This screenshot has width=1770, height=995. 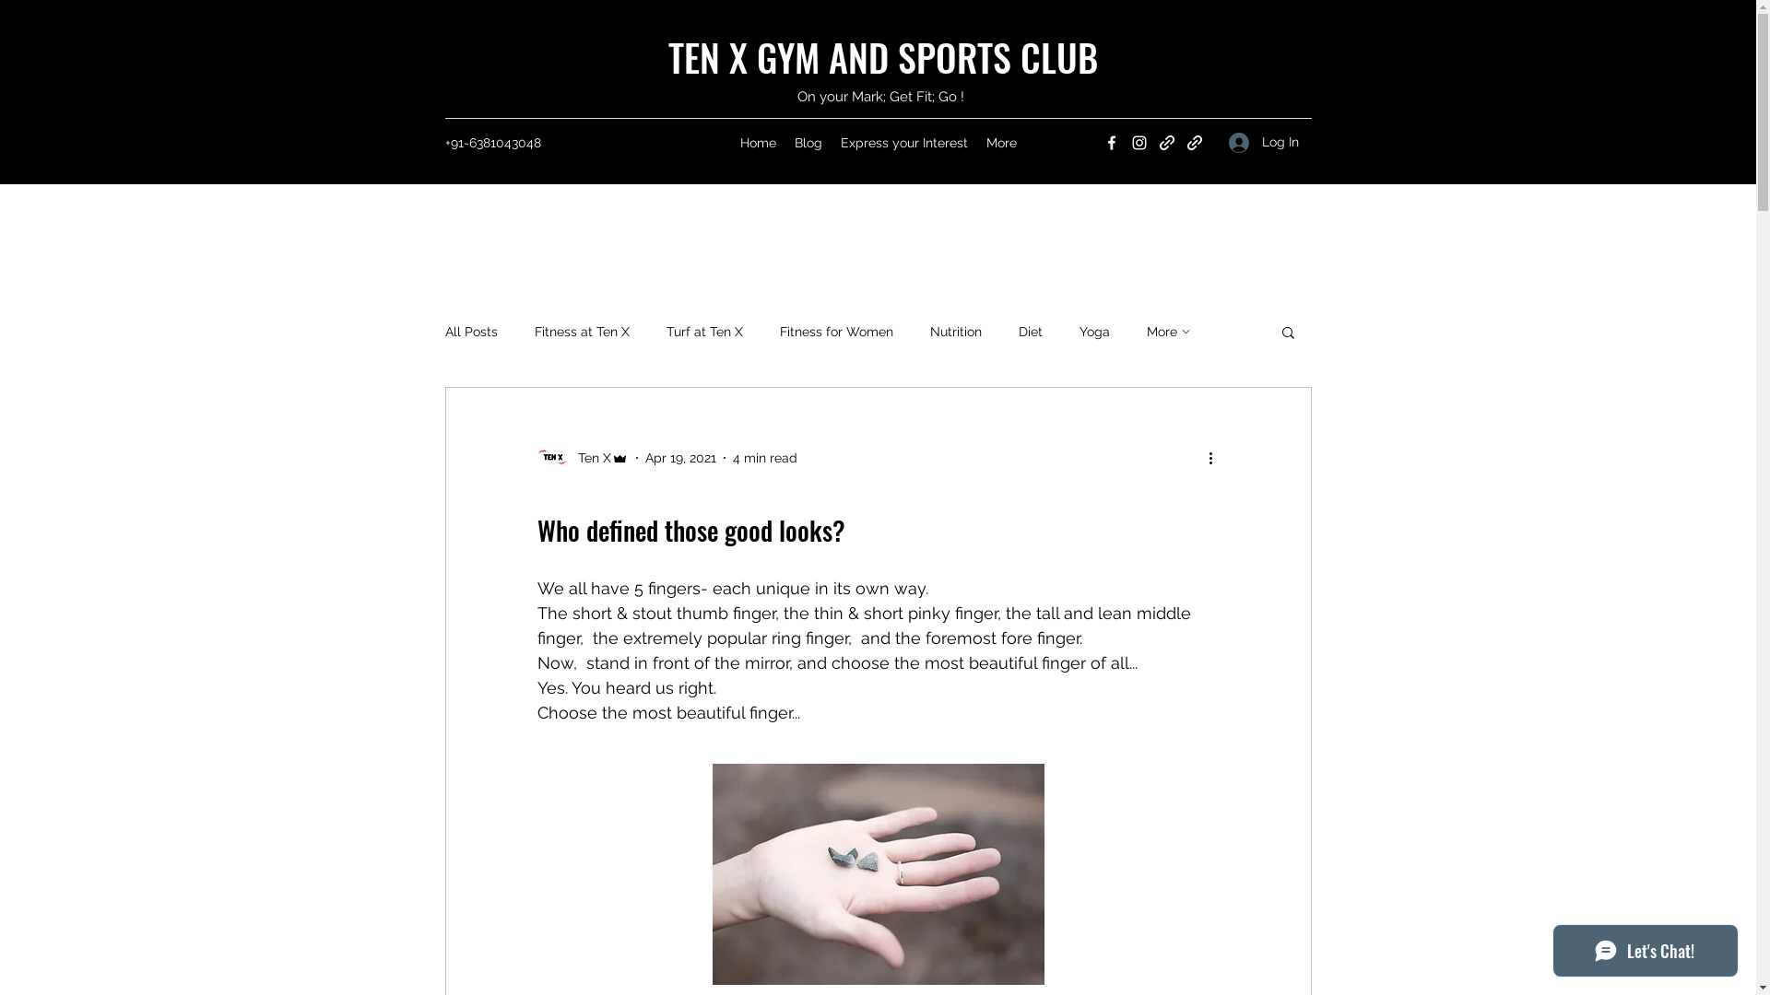 I want to click on Log In, so click(x=1263, y=142).